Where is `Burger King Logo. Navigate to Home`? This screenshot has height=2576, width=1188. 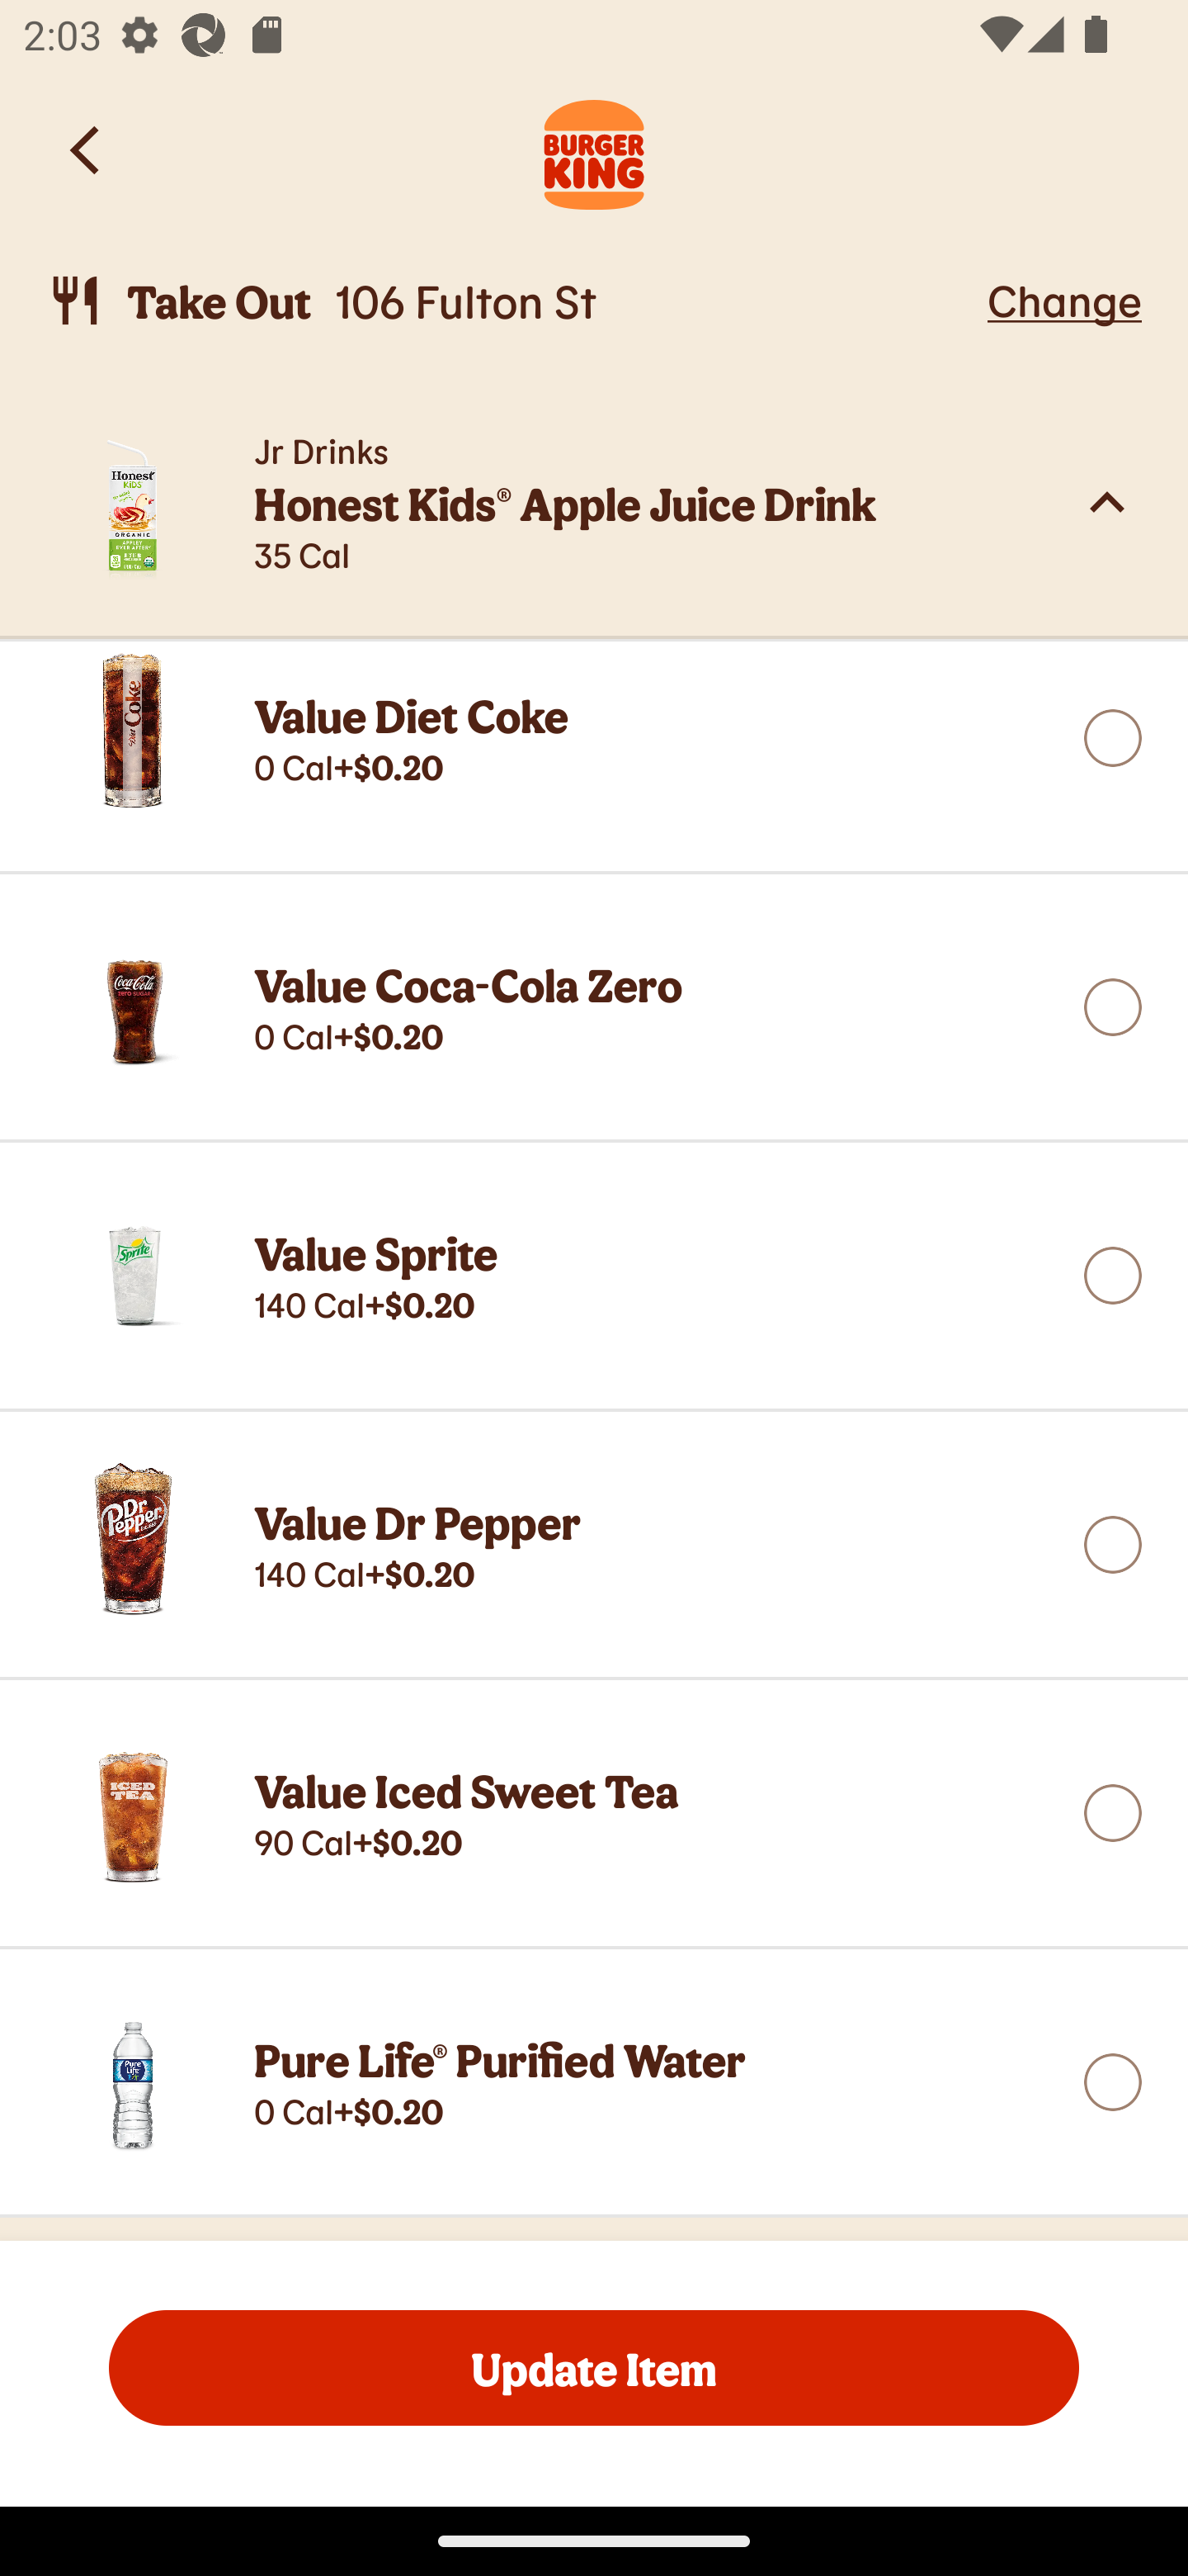
Burger King Logo. Navigate to Home is located at coordinates (594, 150).